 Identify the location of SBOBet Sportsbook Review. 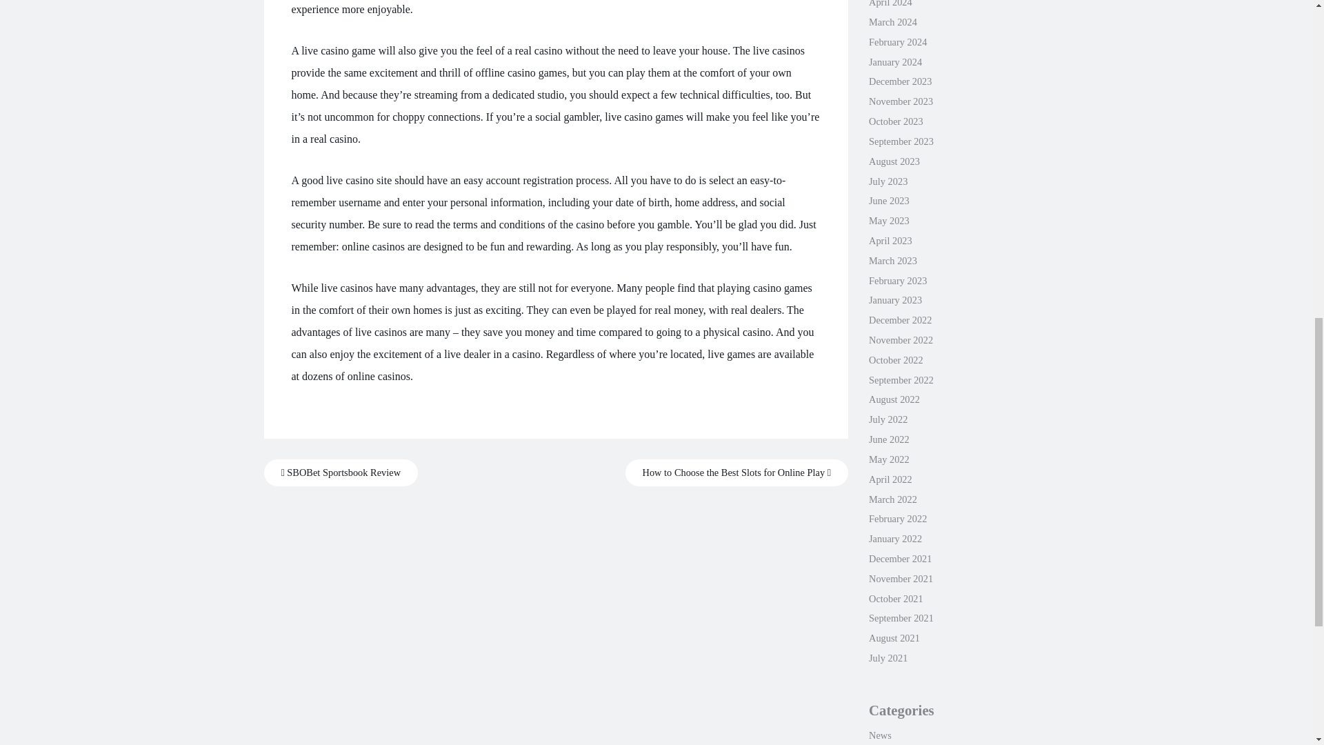
(341, 473).